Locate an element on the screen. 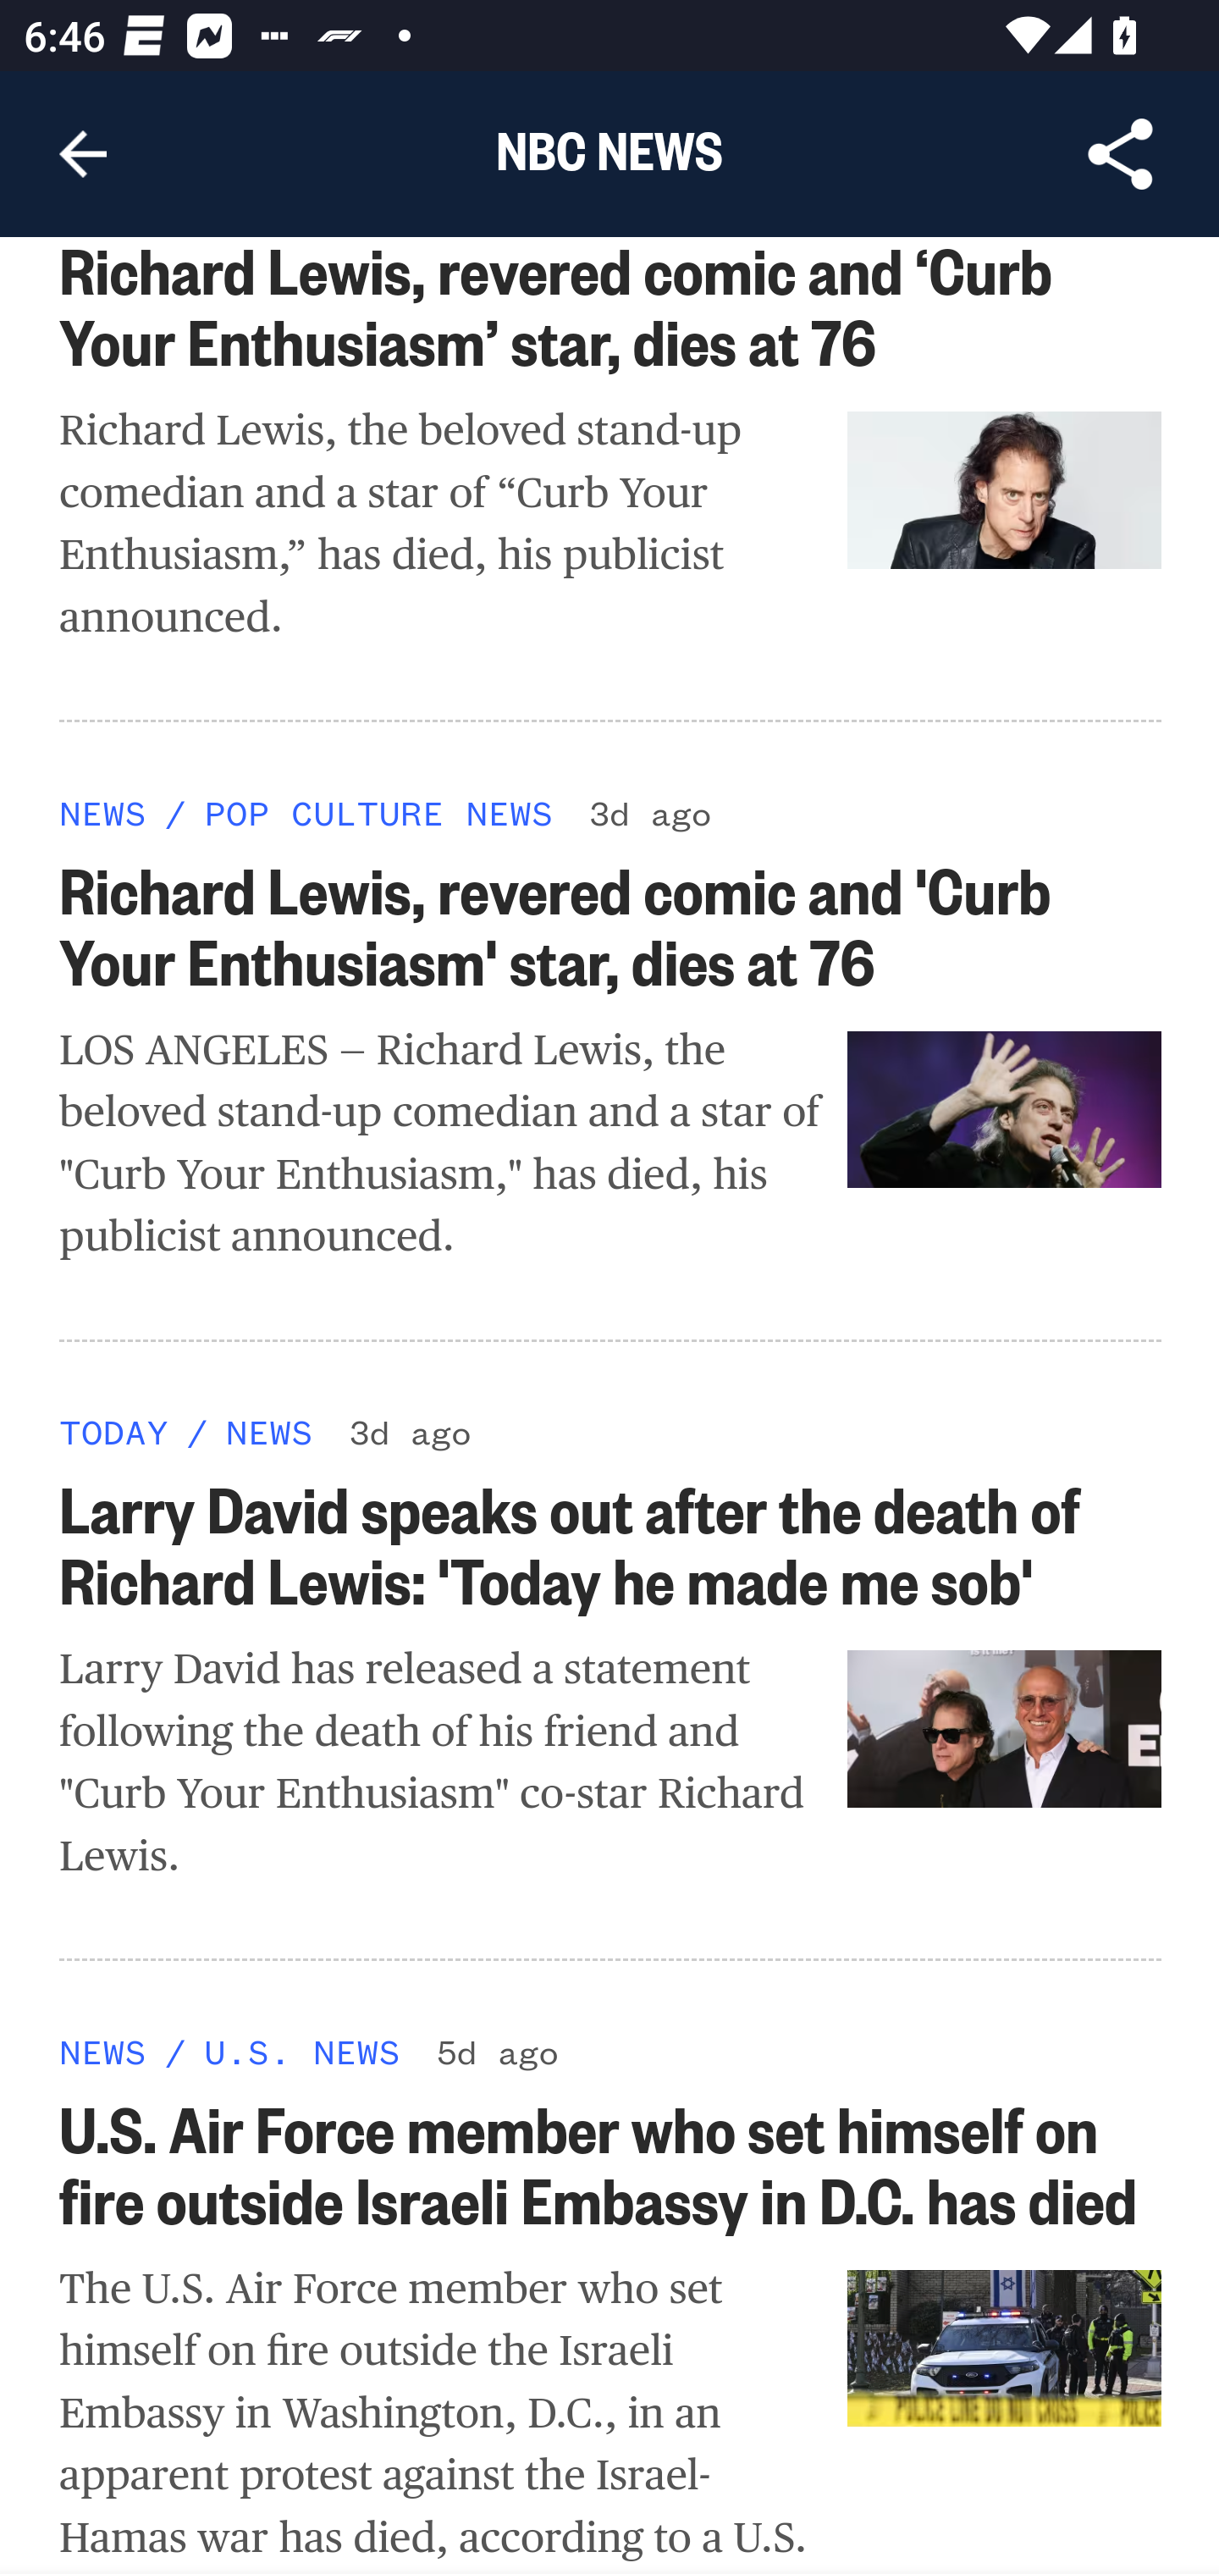 The width and height of the screenshot is (1219, 2574). POP CULTURE NEWS POP CULTURE NEWS POP CULTURE NEWS is located at coordinates (377, 810).